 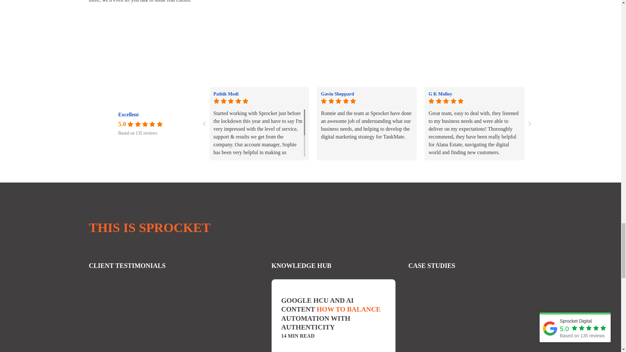 I want to click on Gavin Sheppard, so click(x=366, y=94).